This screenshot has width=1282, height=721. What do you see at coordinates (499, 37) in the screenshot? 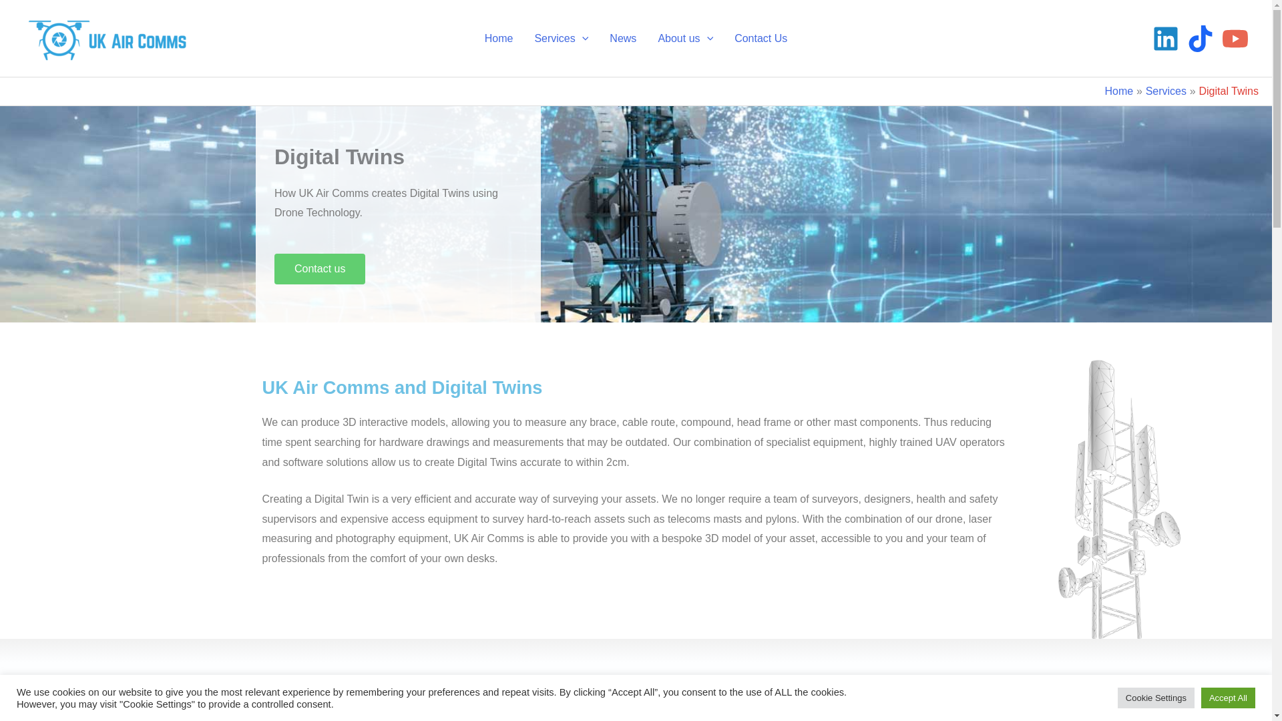
I see `Home` at bounding box center [499, 37].